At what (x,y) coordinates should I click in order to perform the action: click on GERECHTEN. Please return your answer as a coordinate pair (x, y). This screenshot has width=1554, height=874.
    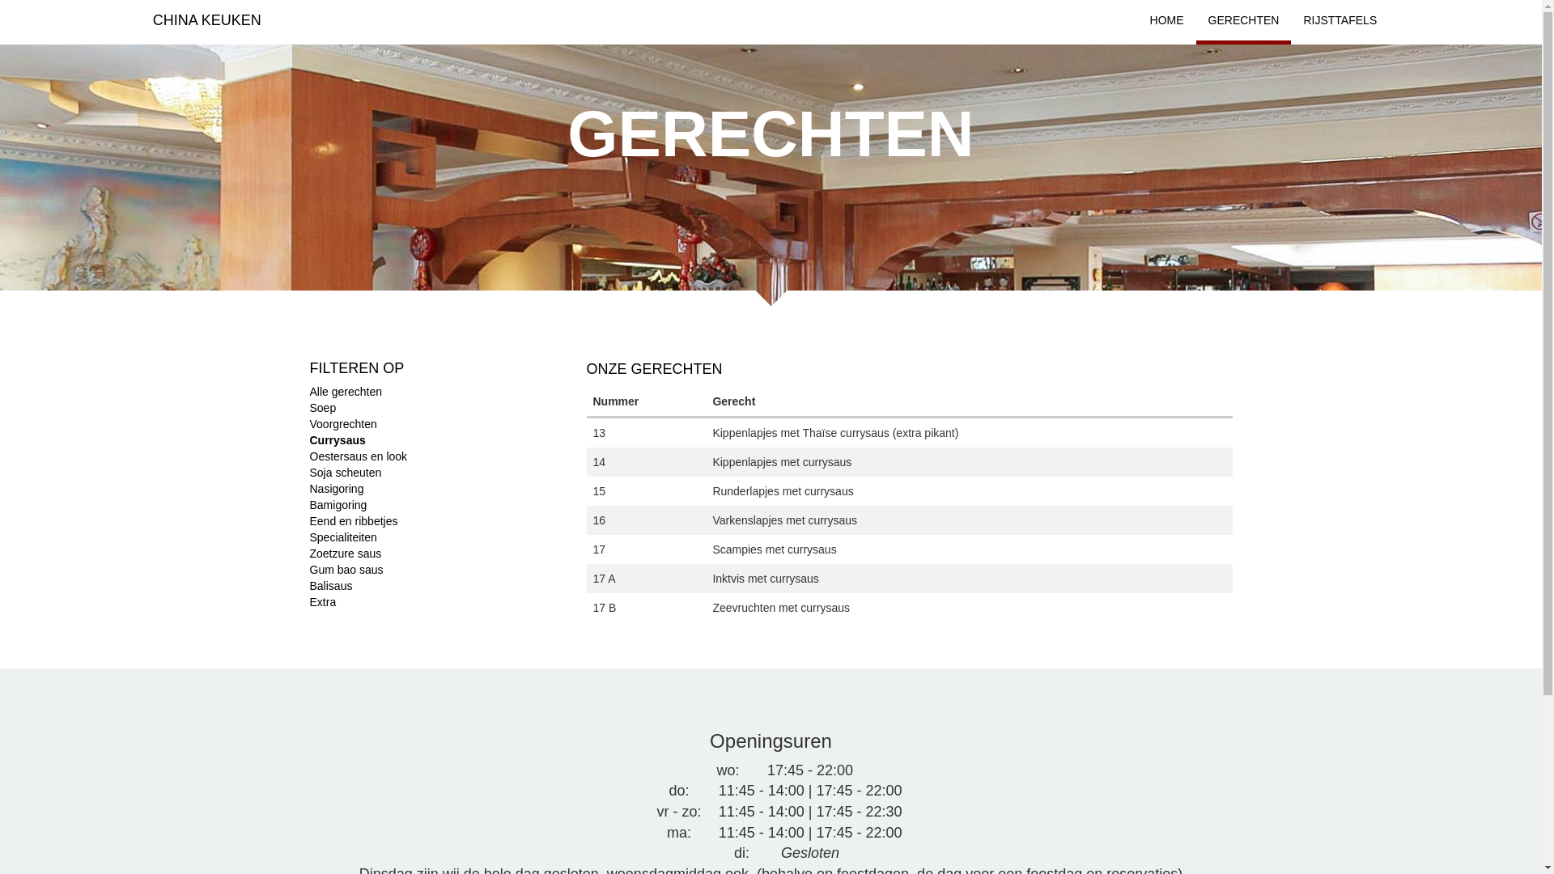
    Looking at the image, I should click on (1244, 20).